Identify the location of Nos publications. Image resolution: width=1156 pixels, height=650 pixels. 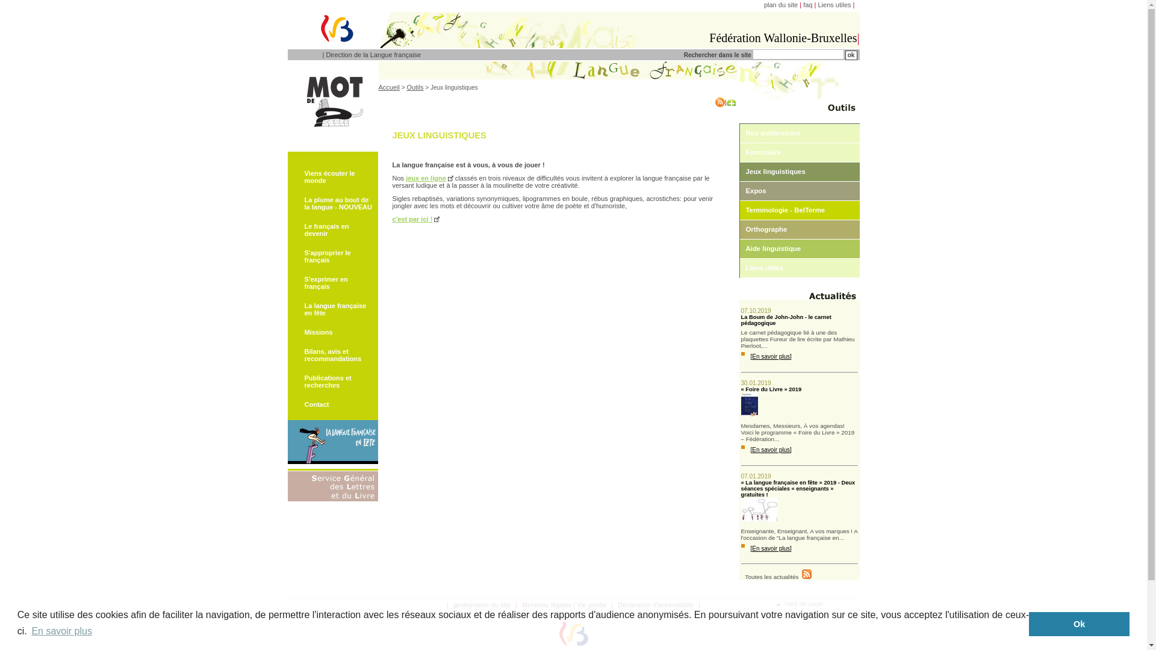
(800, 133).